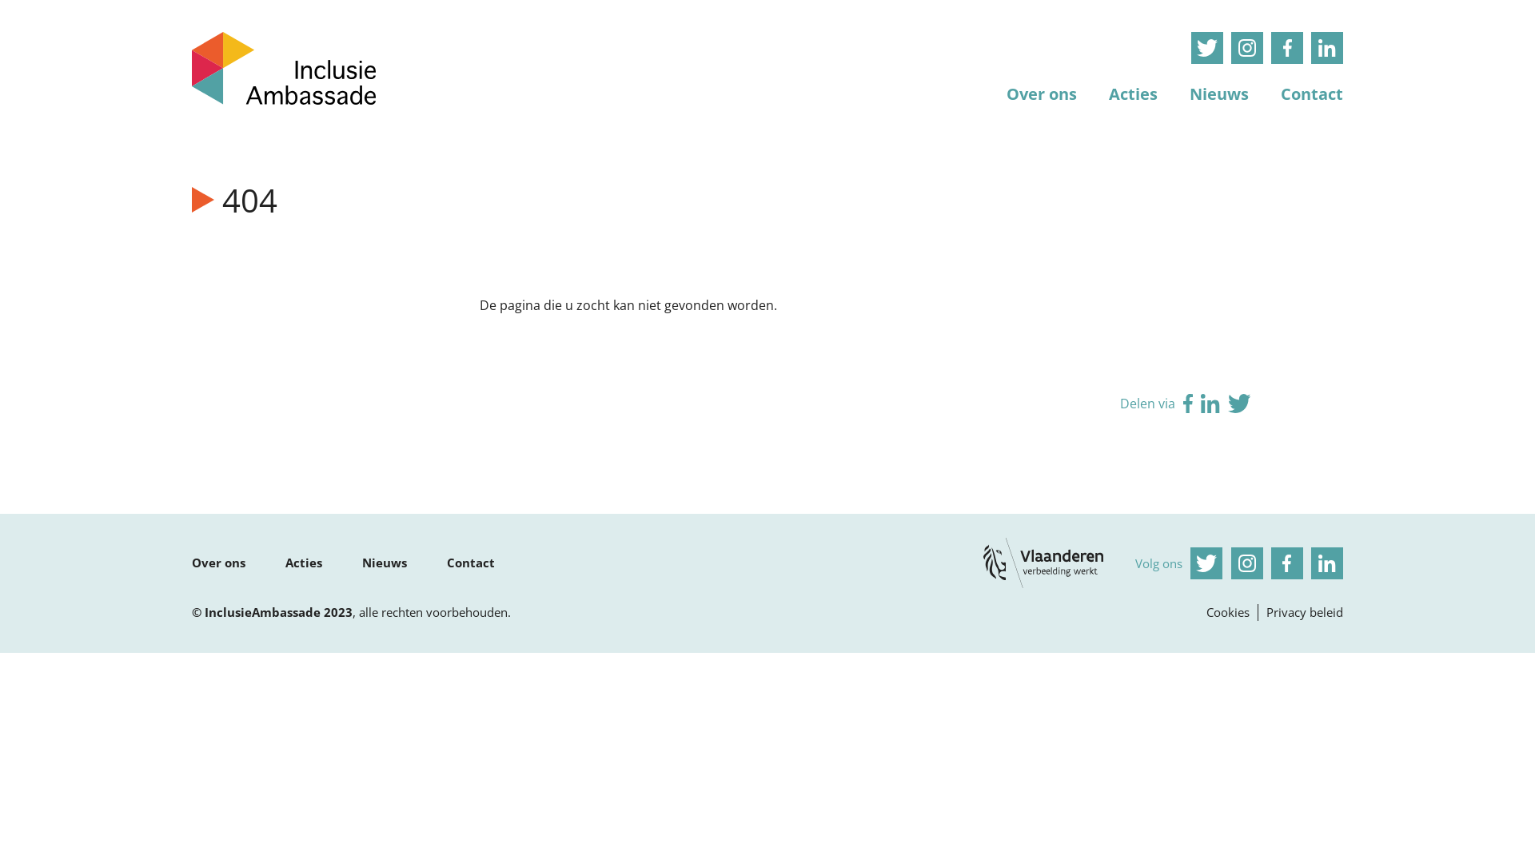 The width and height of the screenshot is (1535, 863). Describe the element at coordinates (1210, 404) in the screenshot. I see `LinkedIn` at that location.